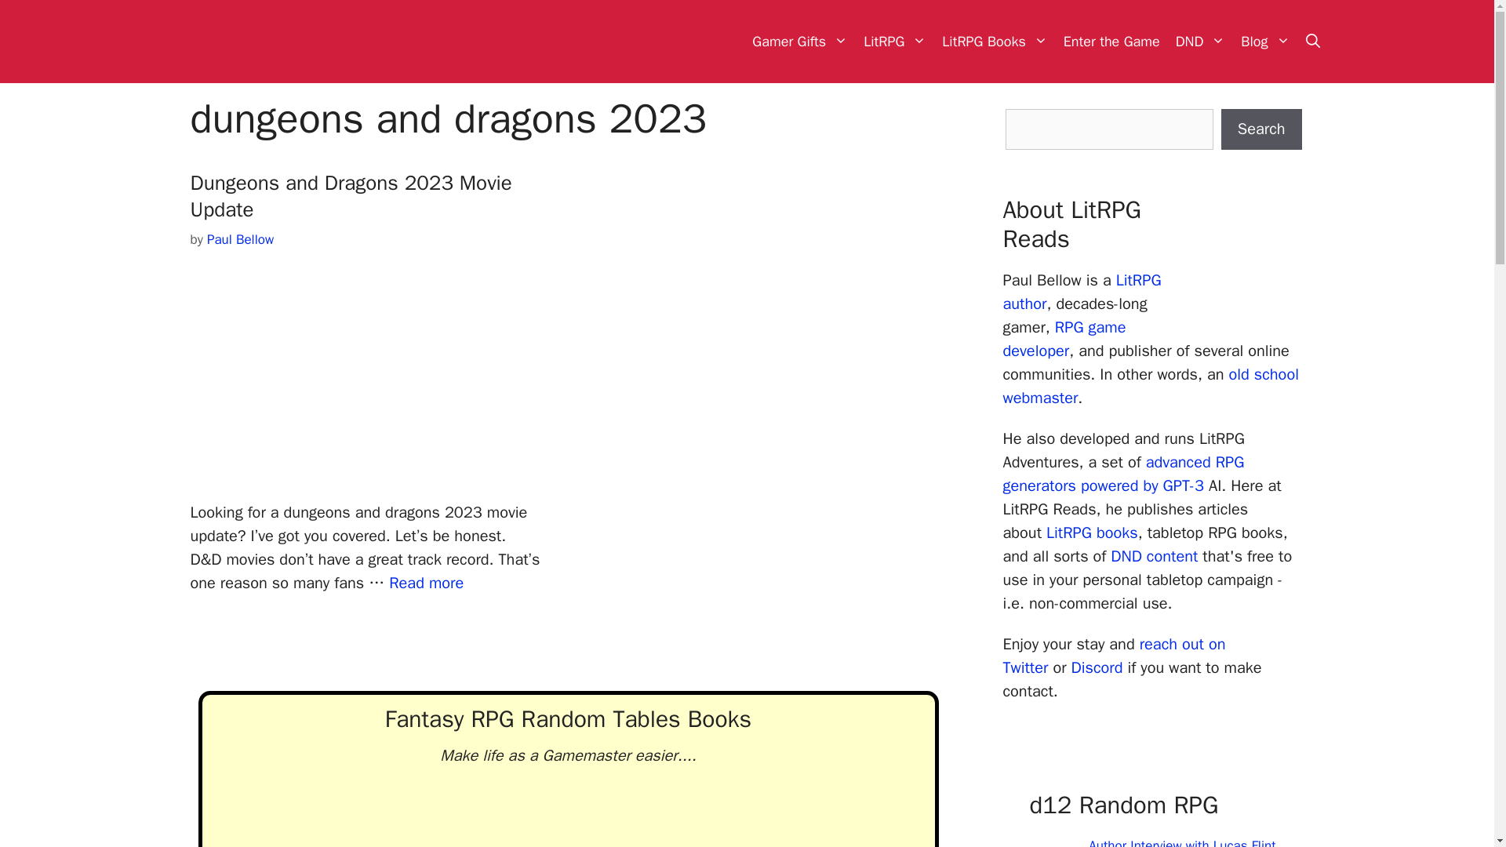  What do you see at coordinates (799, 41) in the screenshot?
I see `Gamer Gifts` at bounding box center [799, 41].